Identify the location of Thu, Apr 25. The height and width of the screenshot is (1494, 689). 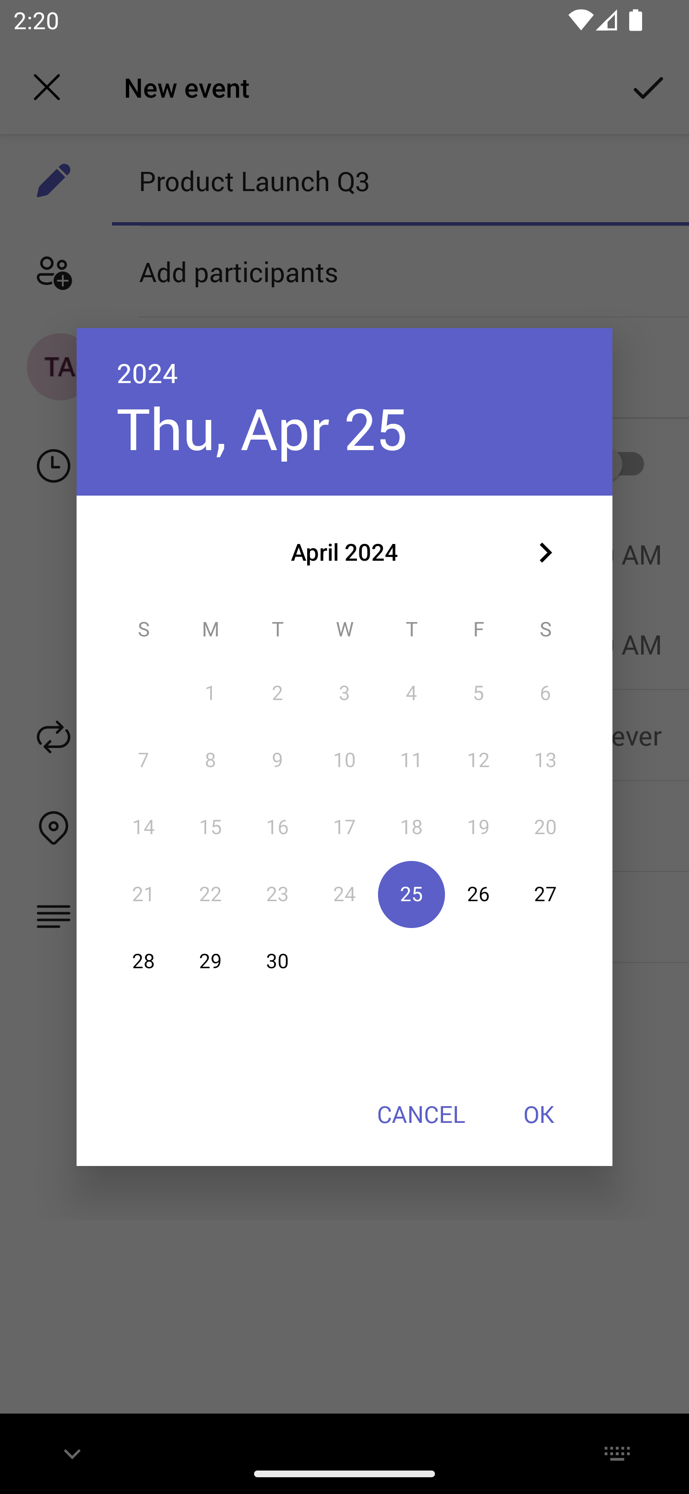
(262, 428).